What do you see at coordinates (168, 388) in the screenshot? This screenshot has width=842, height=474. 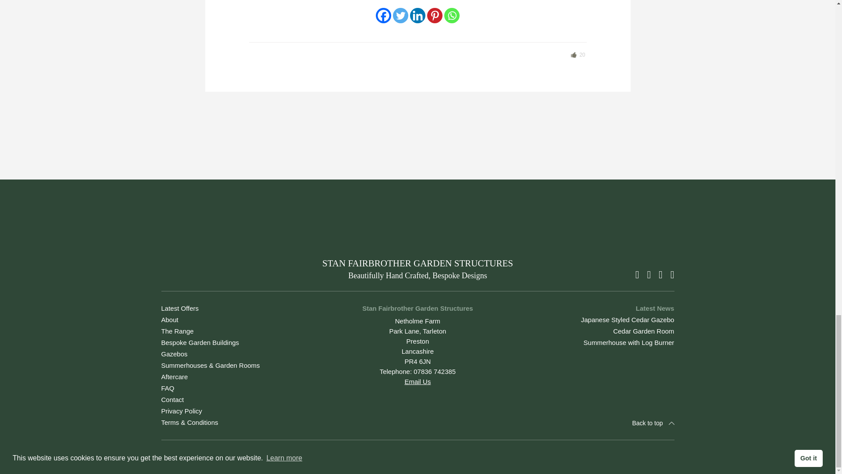 I see `FAQ` at bounding box center [168, 388].